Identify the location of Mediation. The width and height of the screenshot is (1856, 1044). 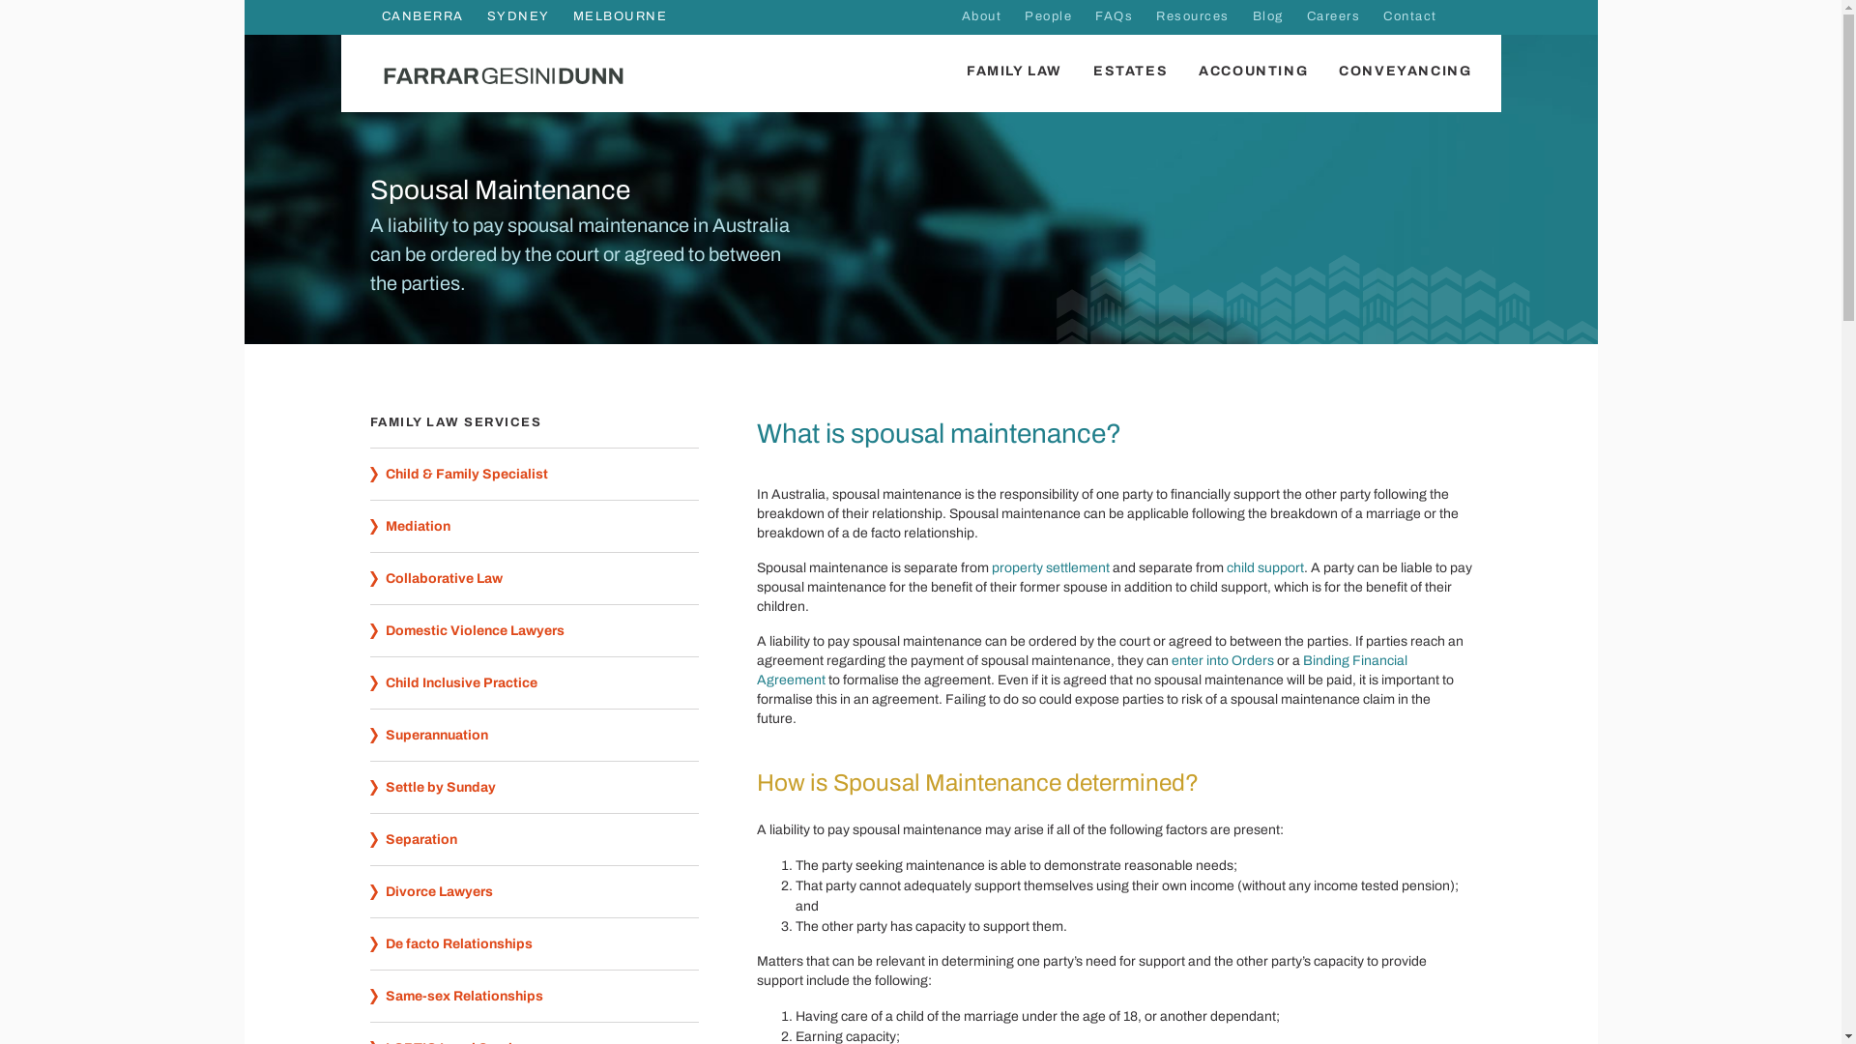
(534, 526).